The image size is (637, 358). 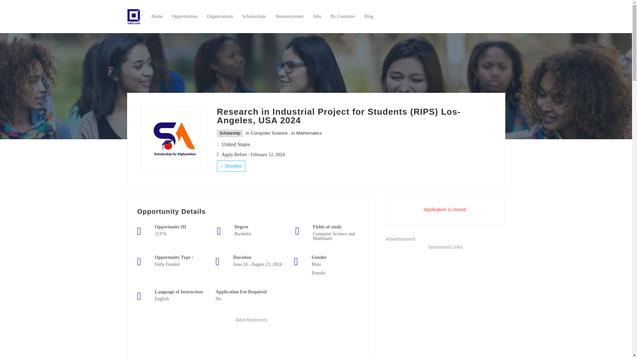 I want to click on Advertisement, so click(x=445, y=304).